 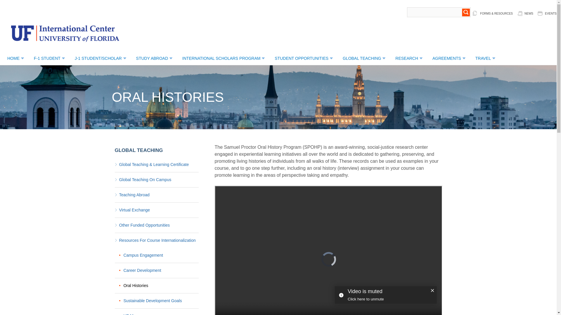 What do you see at coordinates (525, 13) in the screenshot?
I see `NEWS` at bounding box center [525, 13].